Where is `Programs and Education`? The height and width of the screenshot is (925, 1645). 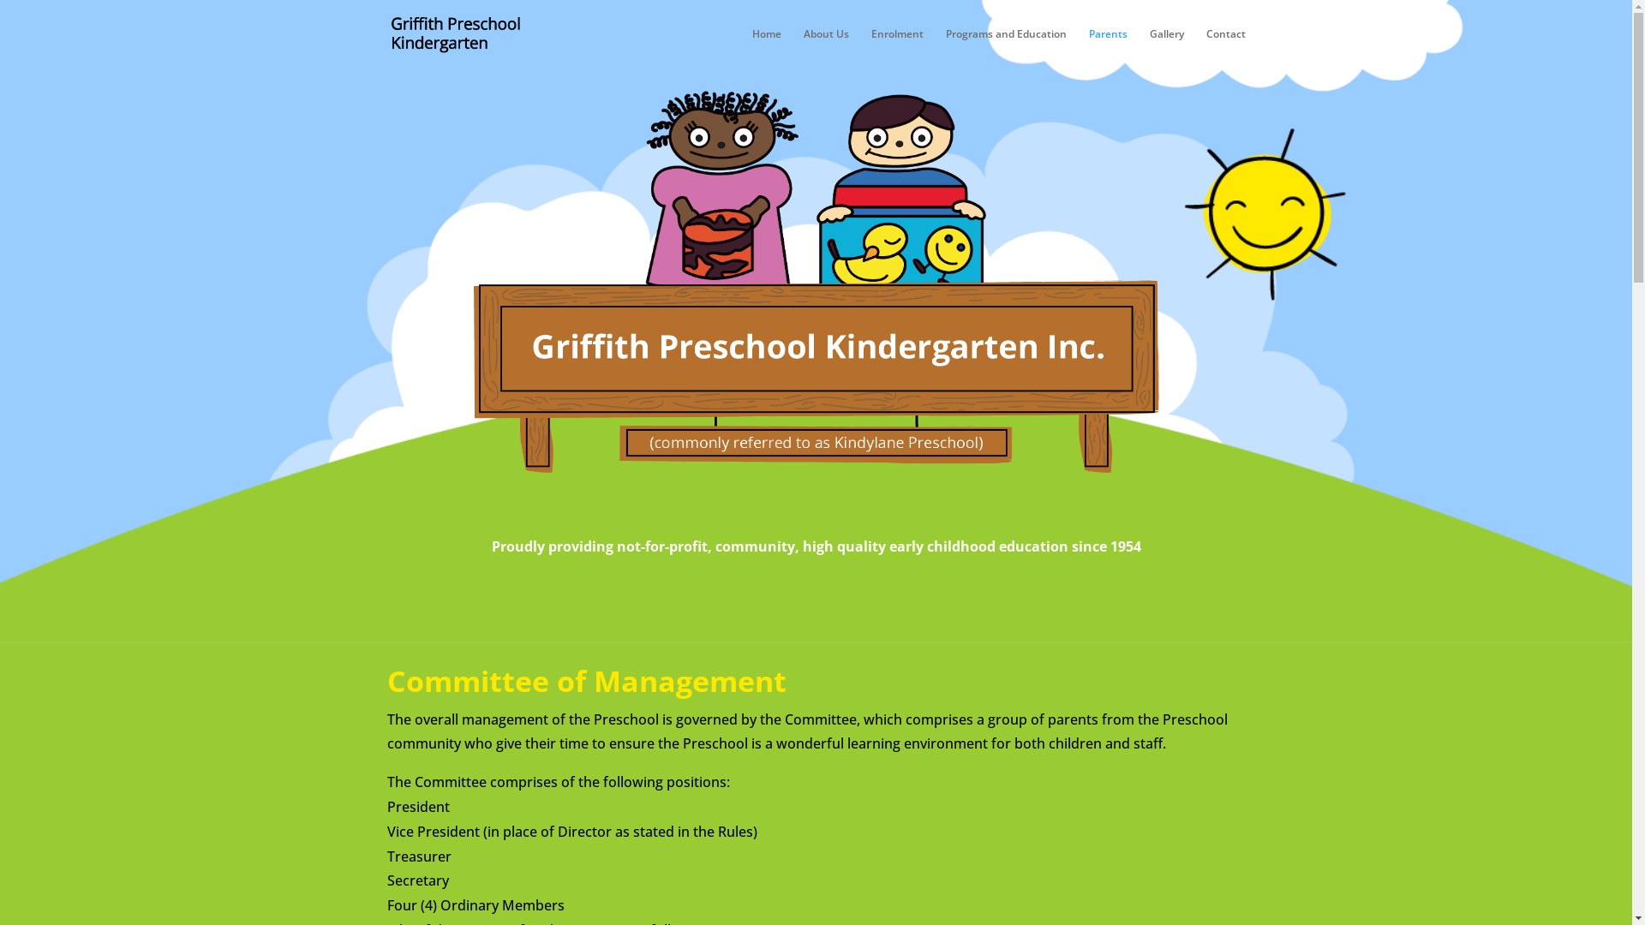 Programs and Education is located at coordinates (1006, 48).